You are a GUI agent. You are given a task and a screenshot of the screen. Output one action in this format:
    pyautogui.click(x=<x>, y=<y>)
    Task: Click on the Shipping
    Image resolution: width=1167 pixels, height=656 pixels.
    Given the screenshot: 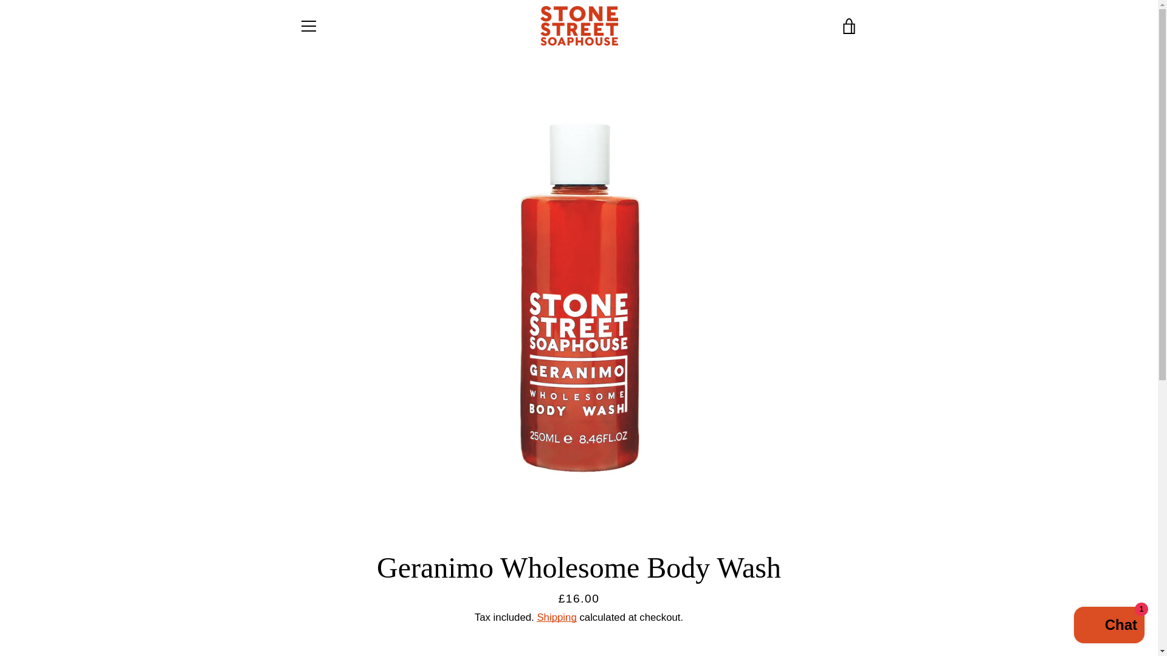 What is the action you would take?
    pyautogui.click(x=557, y=617)
    